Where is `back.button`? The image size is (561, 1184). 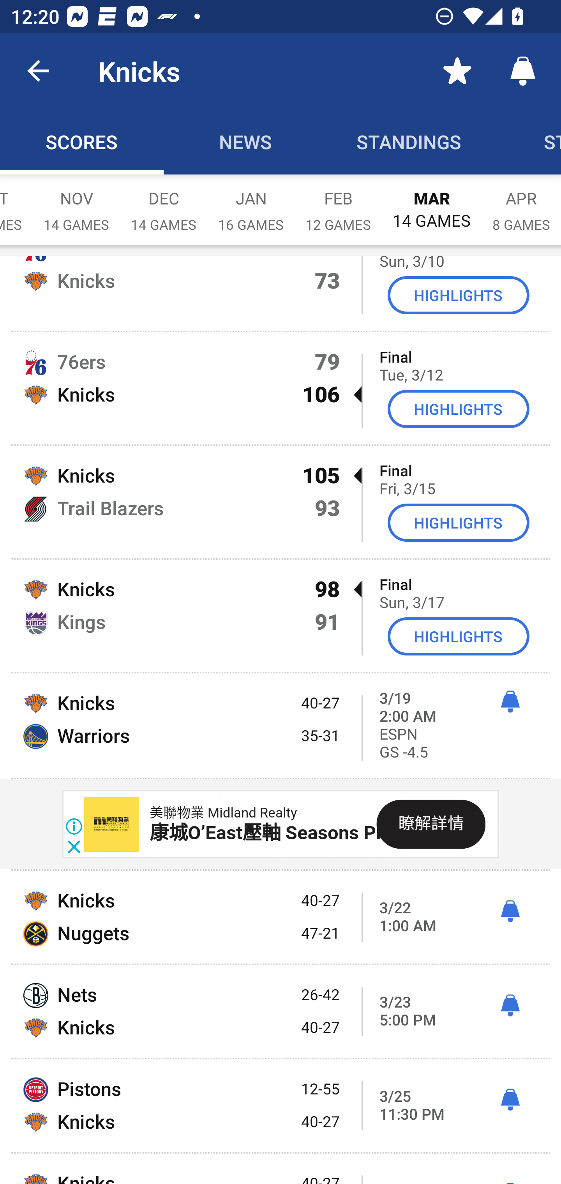
back.button is located at coordinates (38, 71).